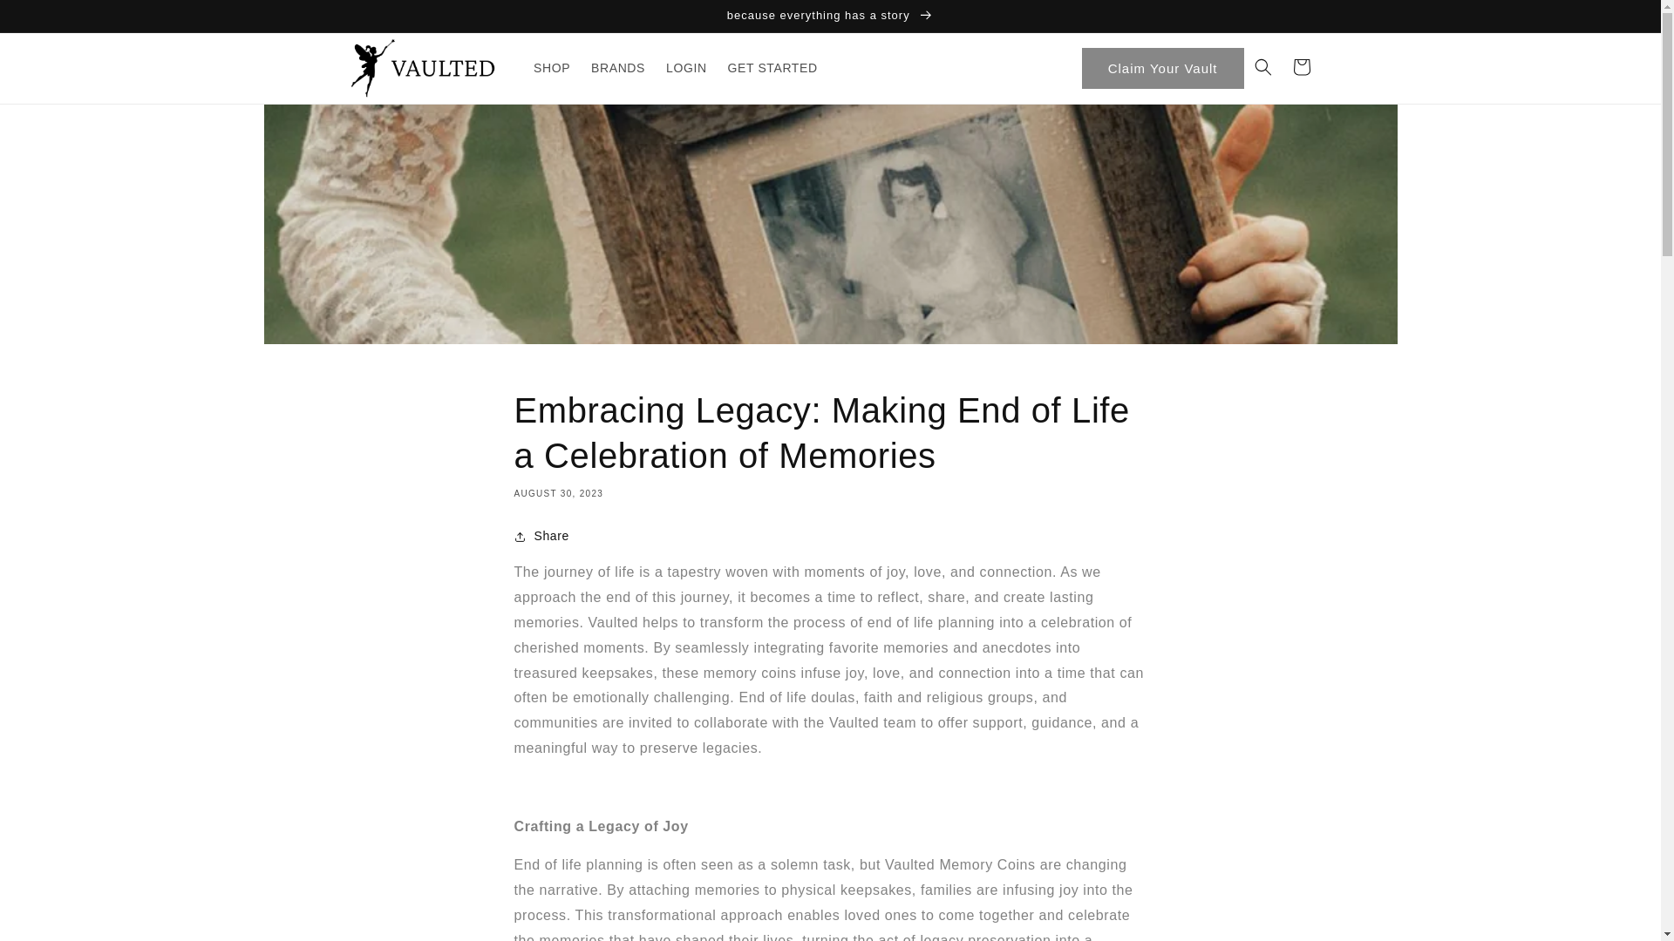 The image size is (1674, 941). What do you see at coordinates (1162, 68) in the screenshot?
I see `Claim Your Vault` at bounding box center [1162, 68].